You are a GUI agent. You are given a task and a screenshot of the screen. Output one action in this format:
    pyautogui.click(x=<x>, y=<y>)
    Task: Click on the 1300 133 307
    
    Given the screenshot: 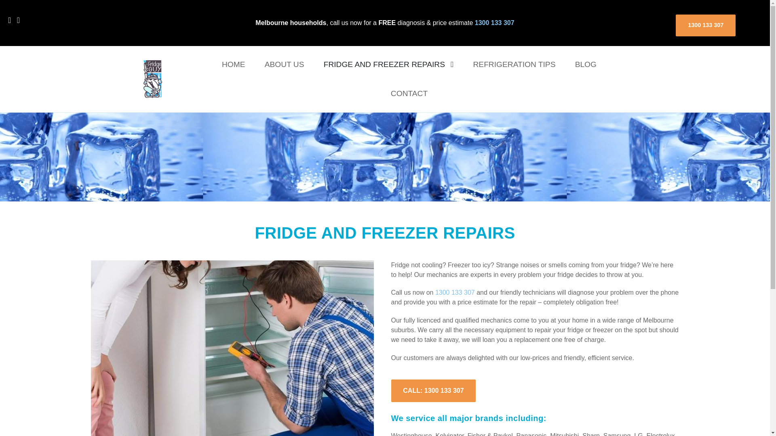 What is the action you would take?
    pyautogui.click(x=495, y=23)
    